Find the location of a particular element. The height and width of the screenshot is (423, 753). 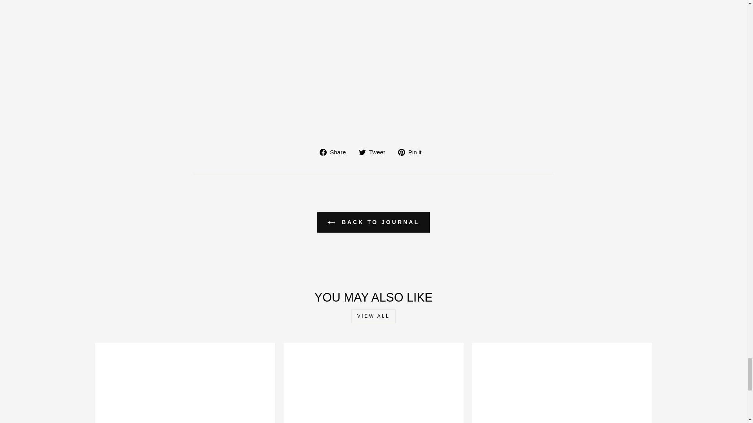

Pin on Pinterest is located at coordinates (413, 152).